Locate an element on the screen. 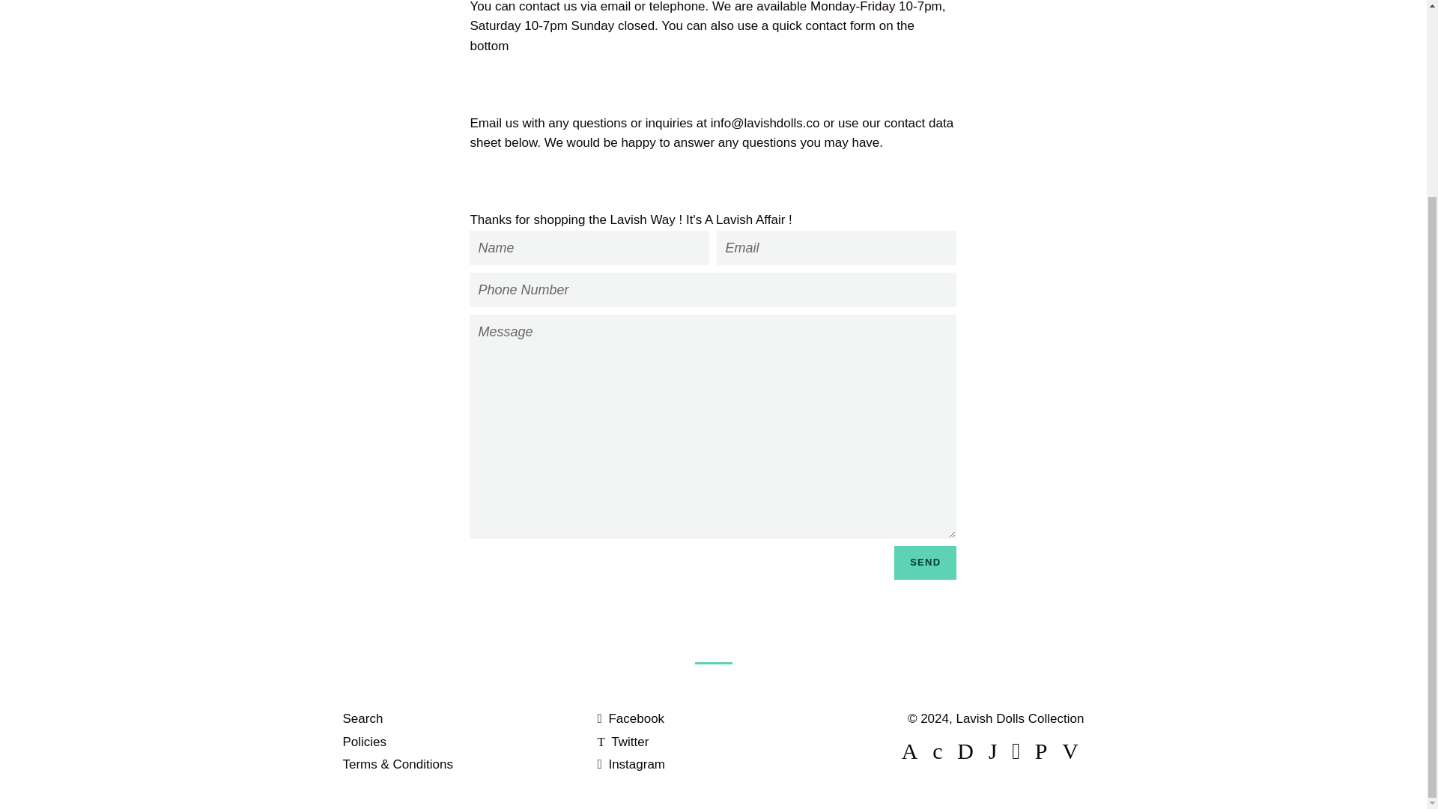 The width and height of the screenshot is (1438, 809). Send is located at coordinates (925, 563).